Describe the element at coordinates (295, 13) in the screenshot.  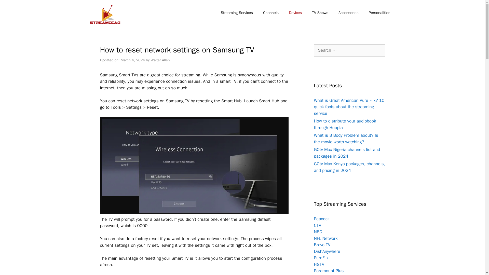
I see `Devices` at that location.